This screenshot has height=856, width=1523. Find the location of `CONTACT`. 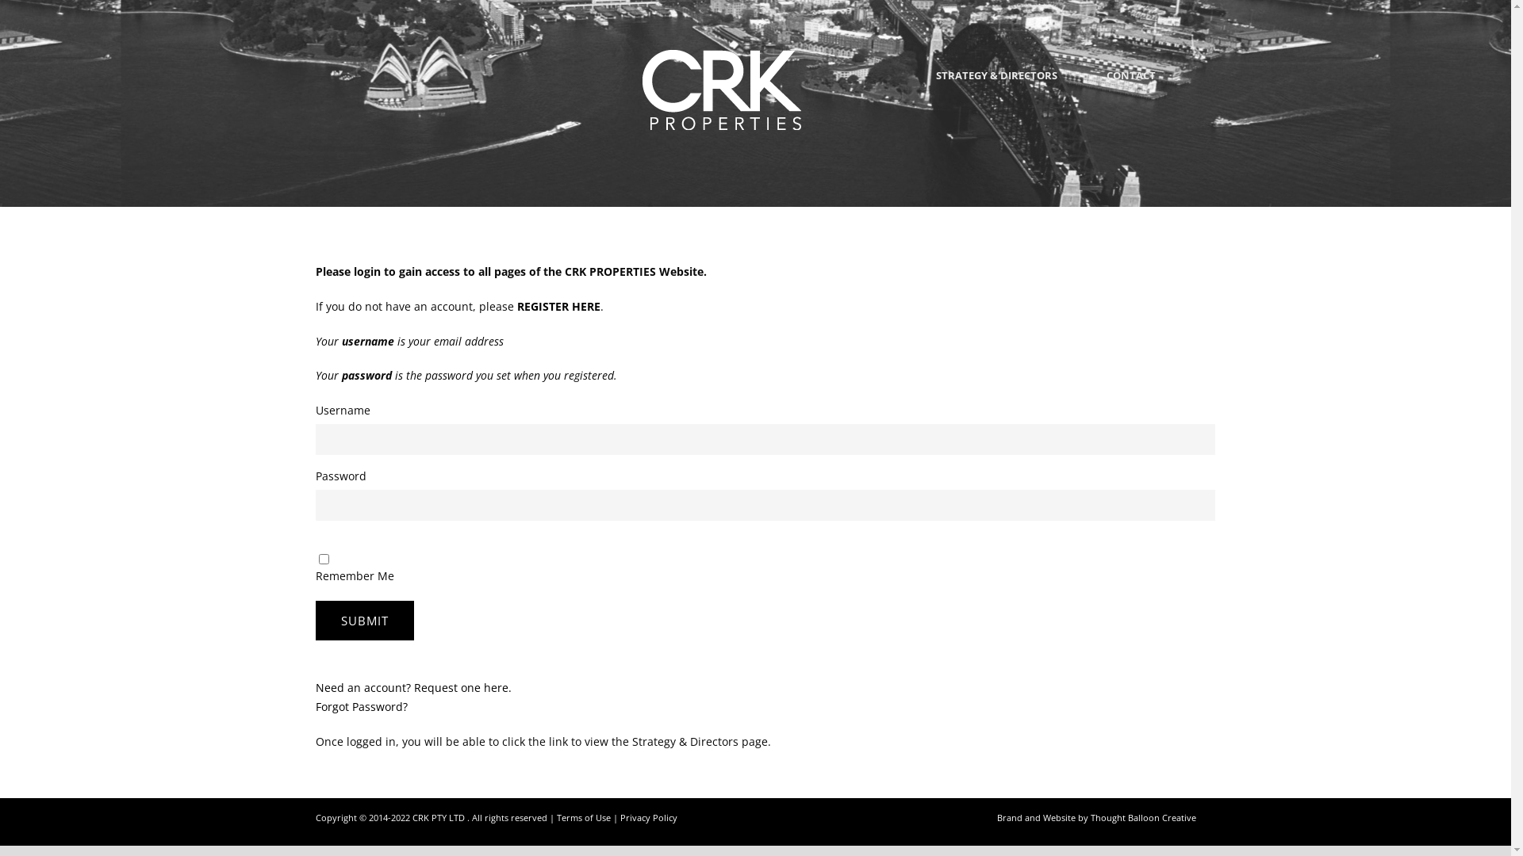

CONTACT is located at coordinates (1122, 87).